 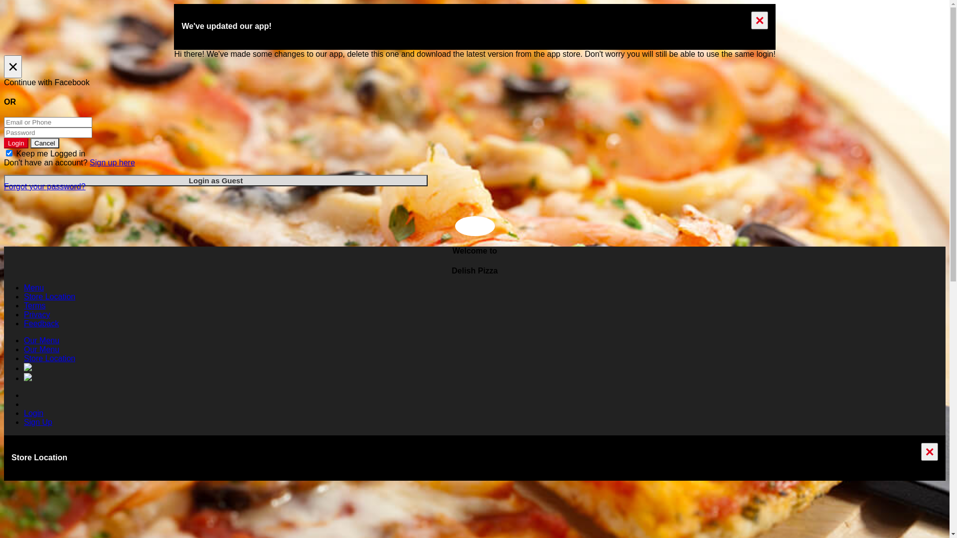 I want to click on Sign up here, so click(x=113, y=162).